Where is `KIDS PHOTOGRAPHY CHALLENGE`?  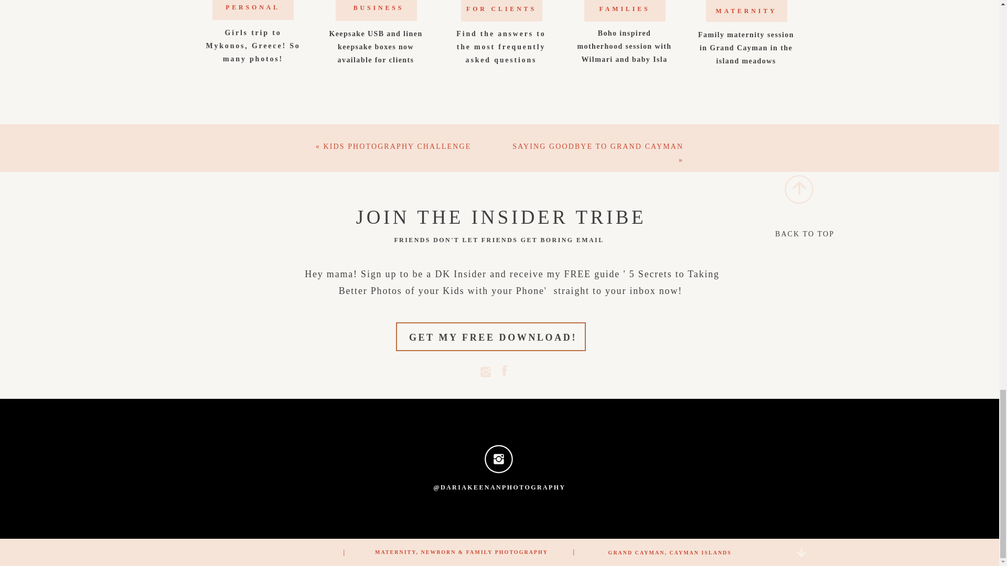
KIDS PHOTOGRAPHY CHALLENGE is located at coordinates (397, 147).